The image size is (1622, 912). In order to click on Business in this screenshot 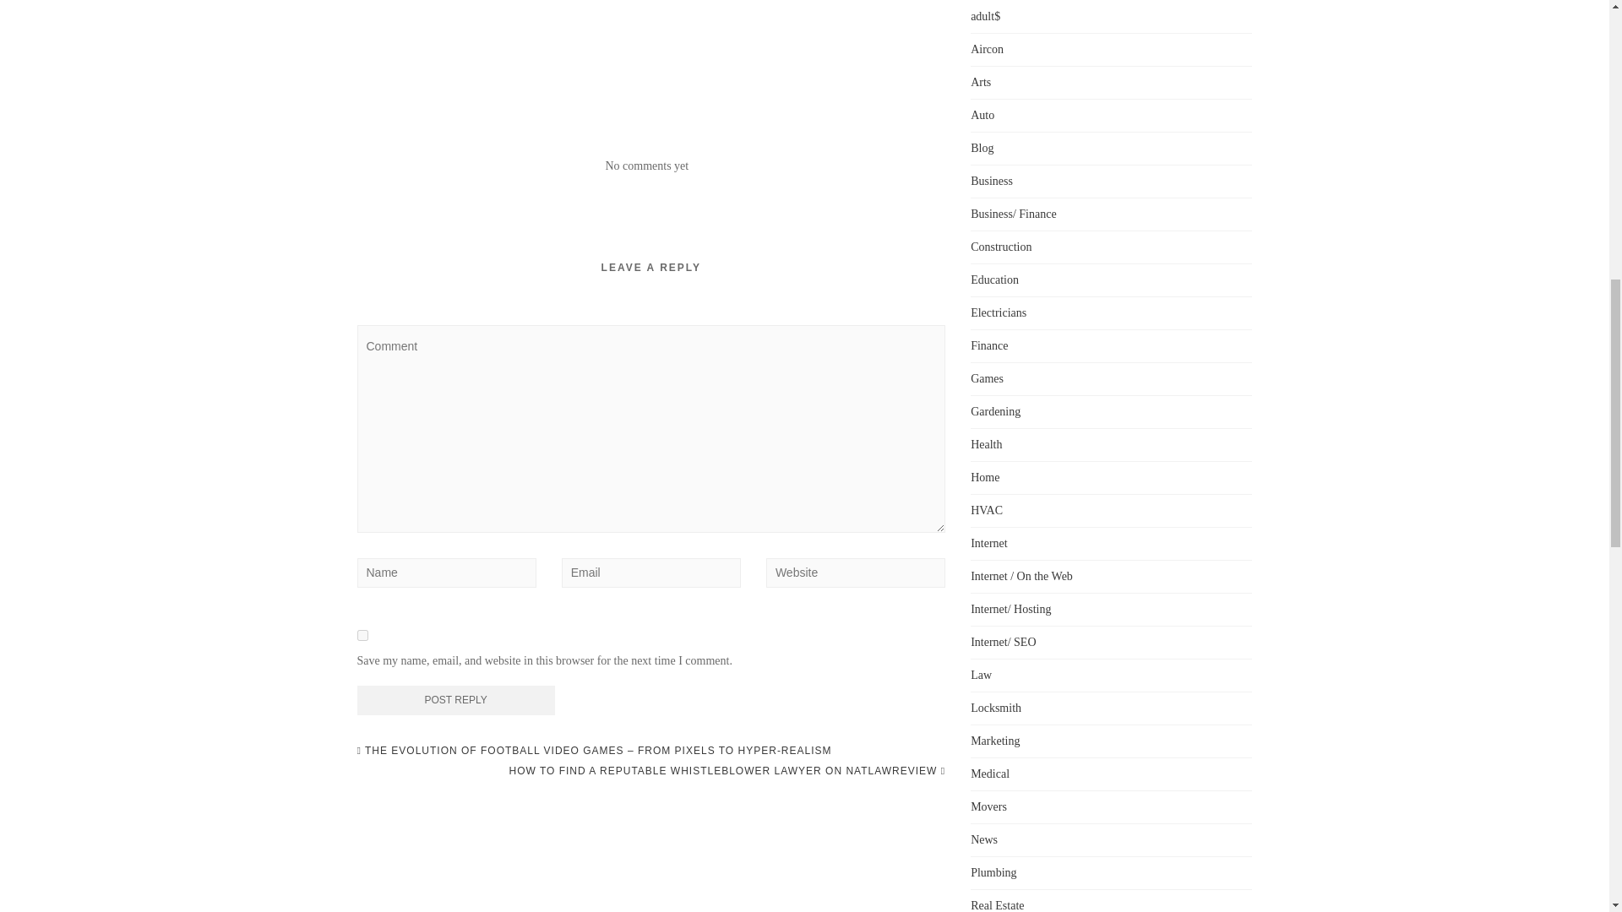, I will do `click(991, 181)`.